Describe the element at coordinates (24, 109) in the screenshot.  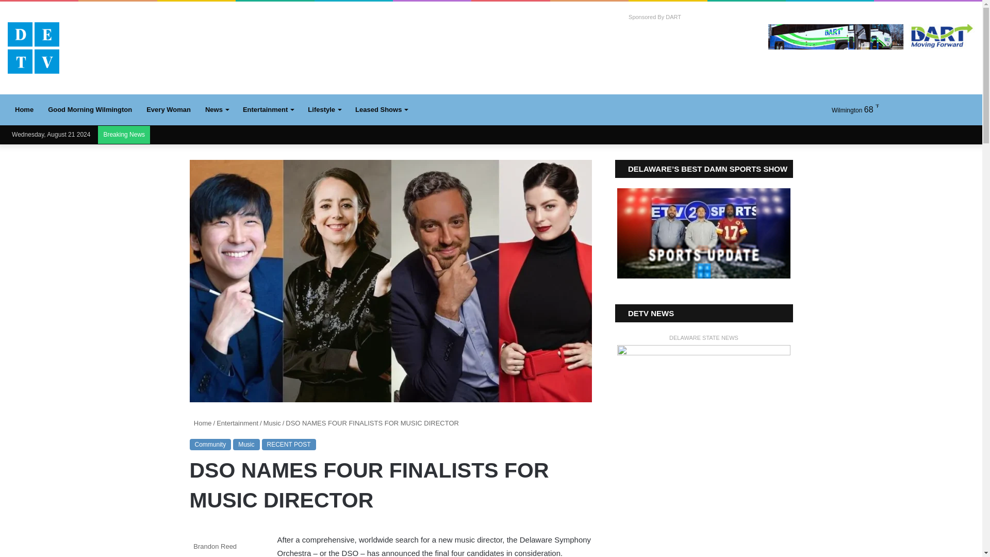
I see `Home` at that location.